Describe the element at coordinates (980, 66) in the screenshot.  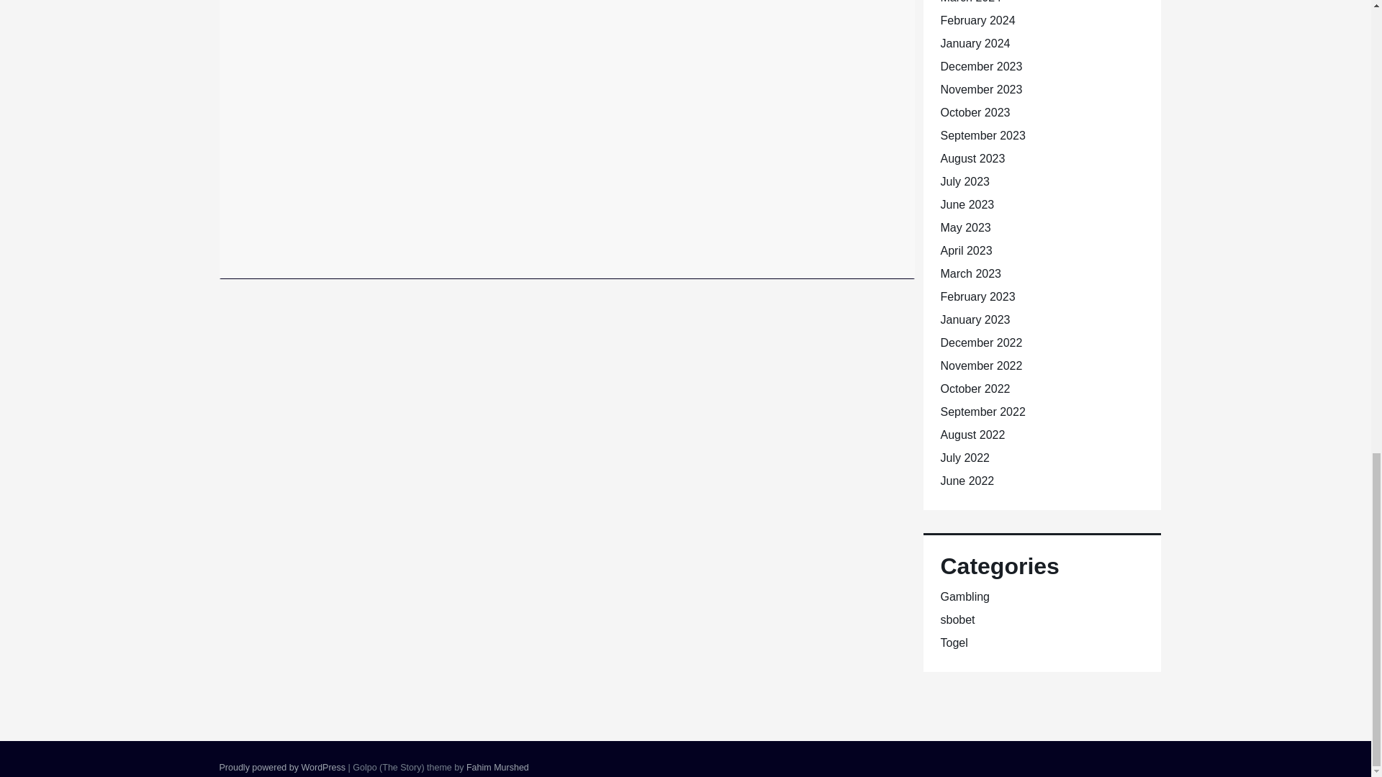
I see `December 2023` at that location.